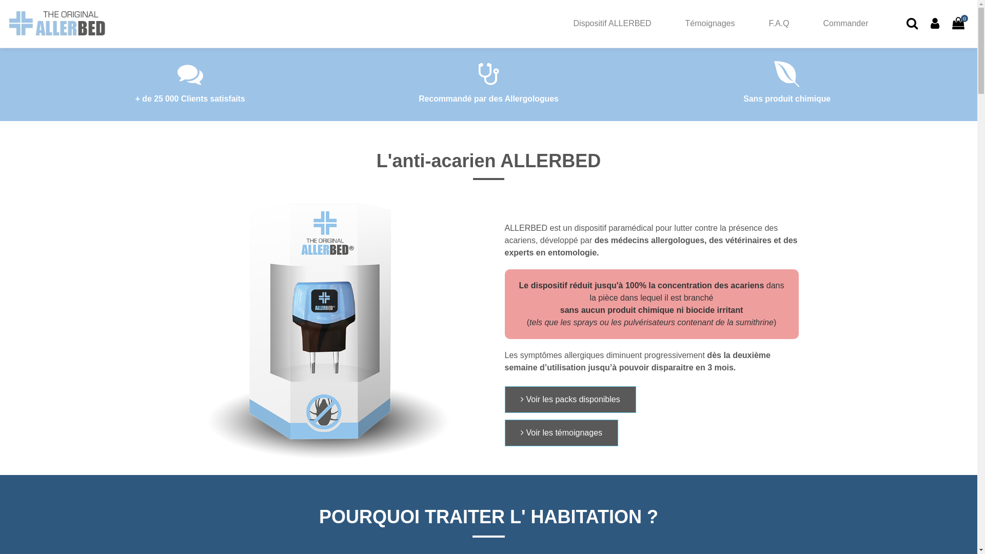 This screenshot has height=554, width=985. What do you see at coordinates (570, 400) in the screenshot?
I see `Voir les packs disponibles` at bounding box center [570, 400].